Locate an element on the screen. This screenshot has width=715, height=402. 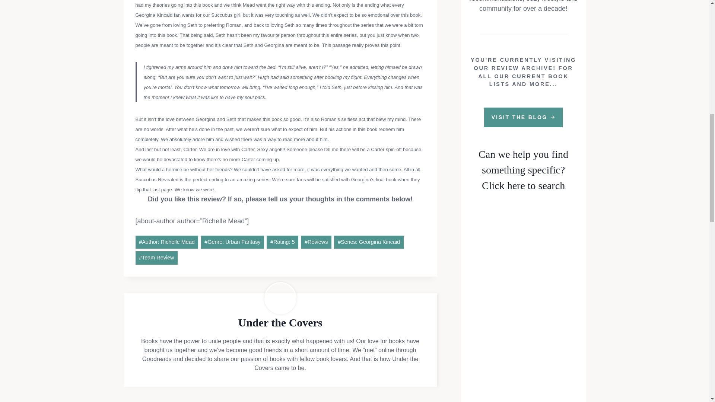
Rating: 5 is located at coordinates (282, 242).